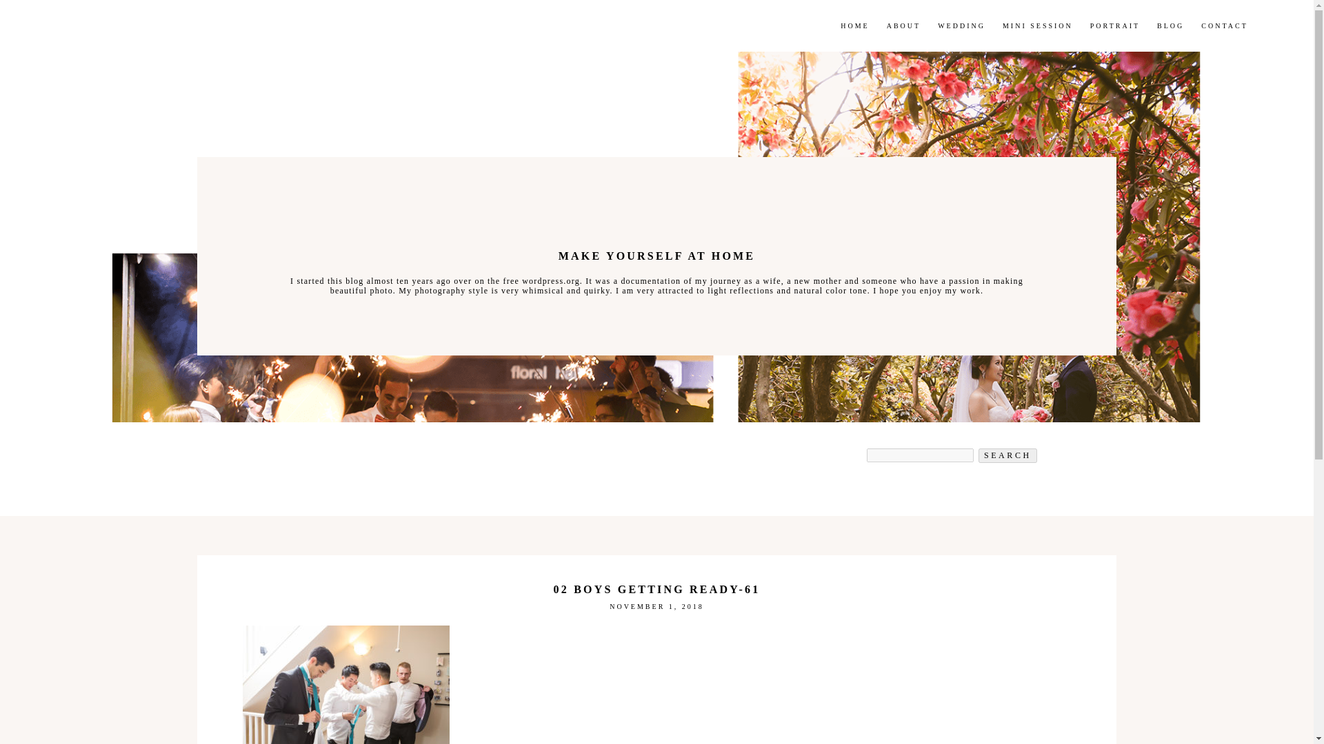 This screenshot has width=1324, height=744. I want to click on HOME, so click(177, 26).